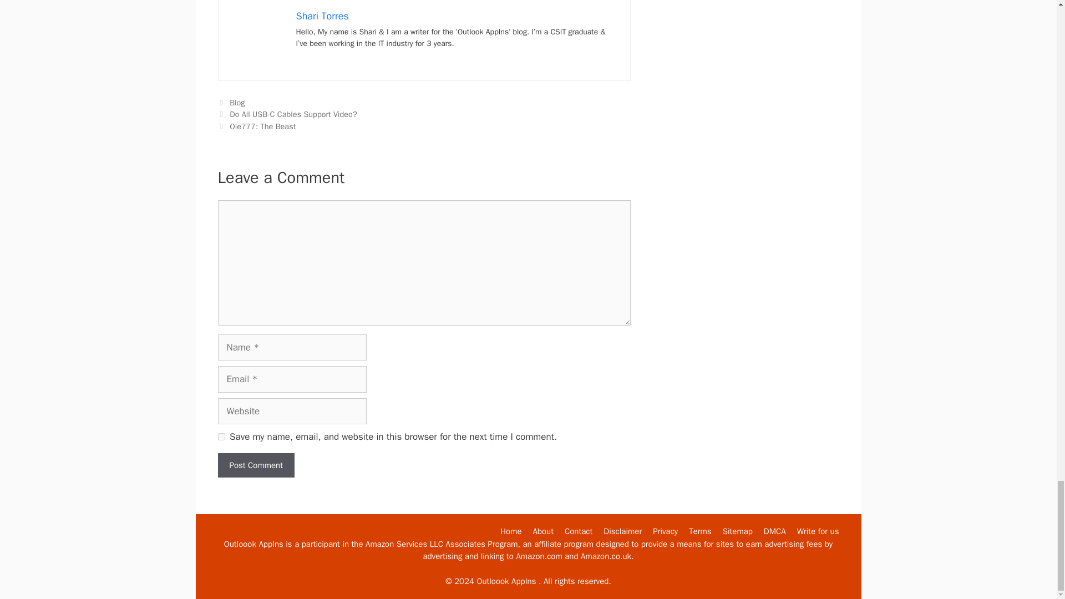  What do you see at coordinates (738, 531) in the screenshot?
I see `Sitemap` at bounding box center [738, 531].